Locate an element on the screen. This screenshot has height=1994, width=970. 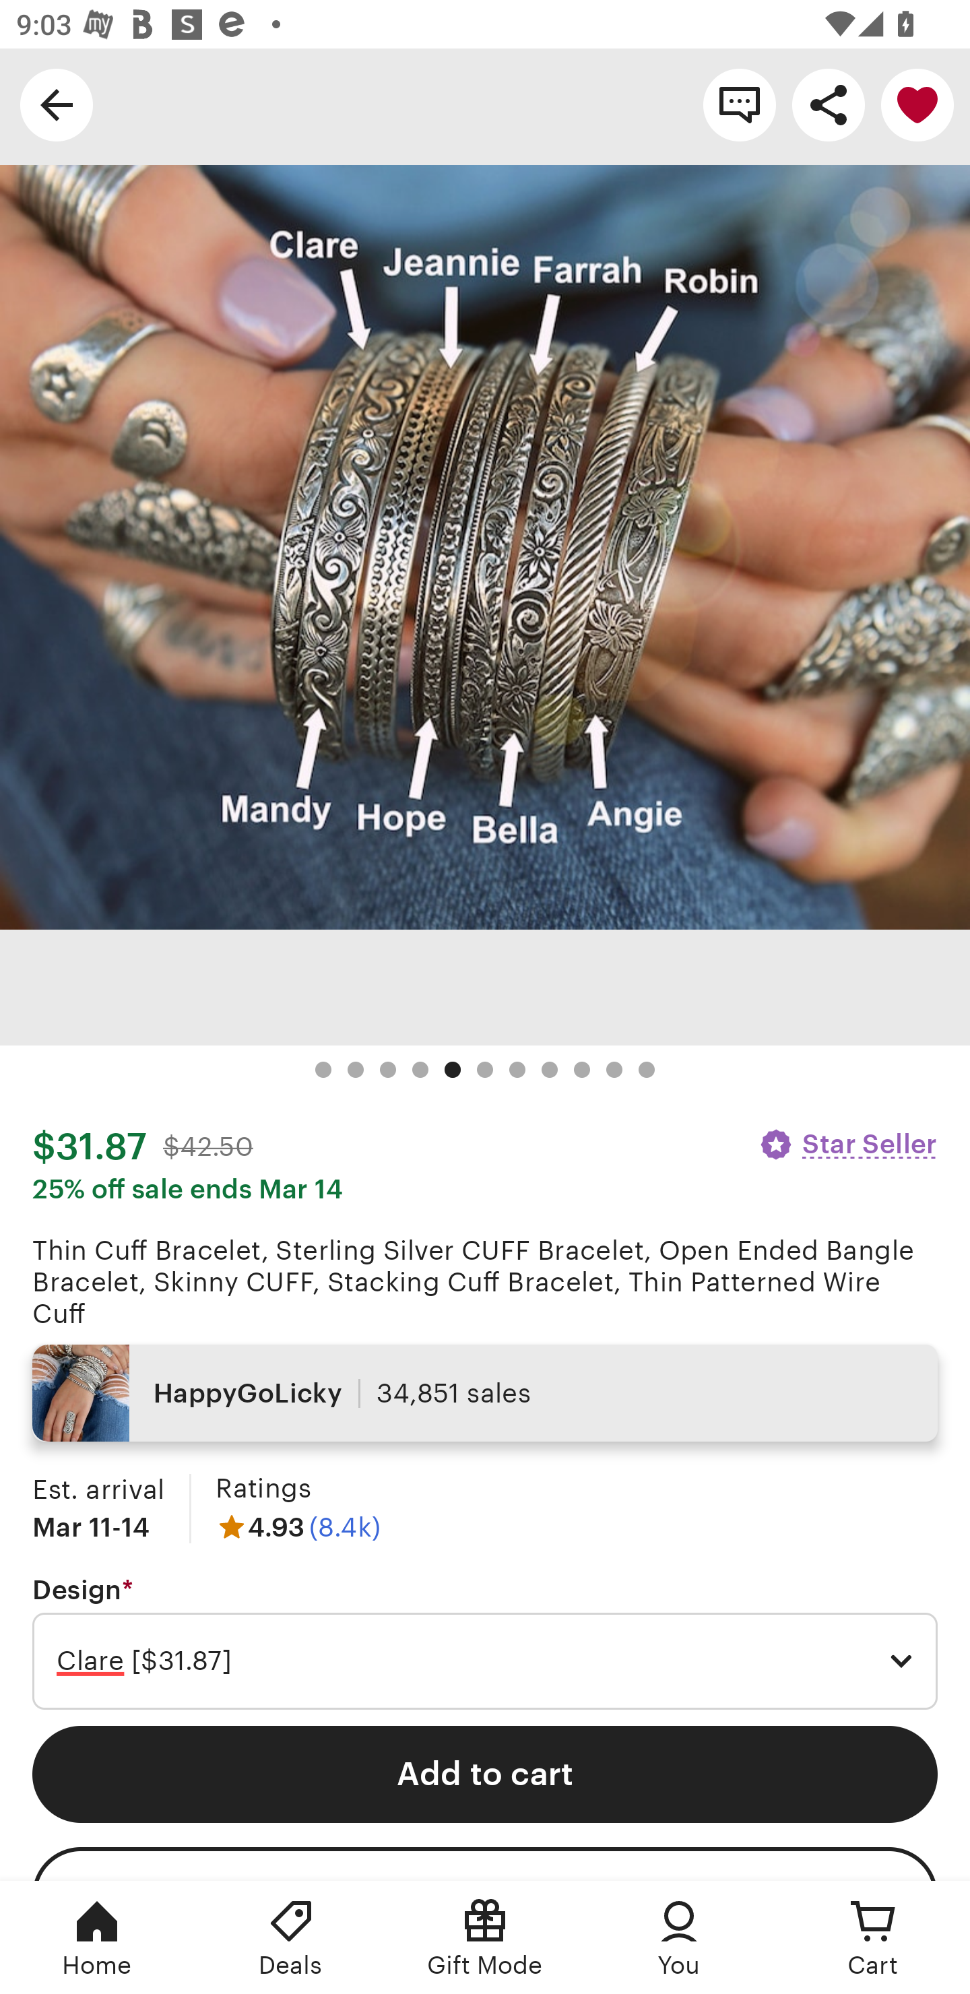
Contact shop is located at coordinates (740, 104).